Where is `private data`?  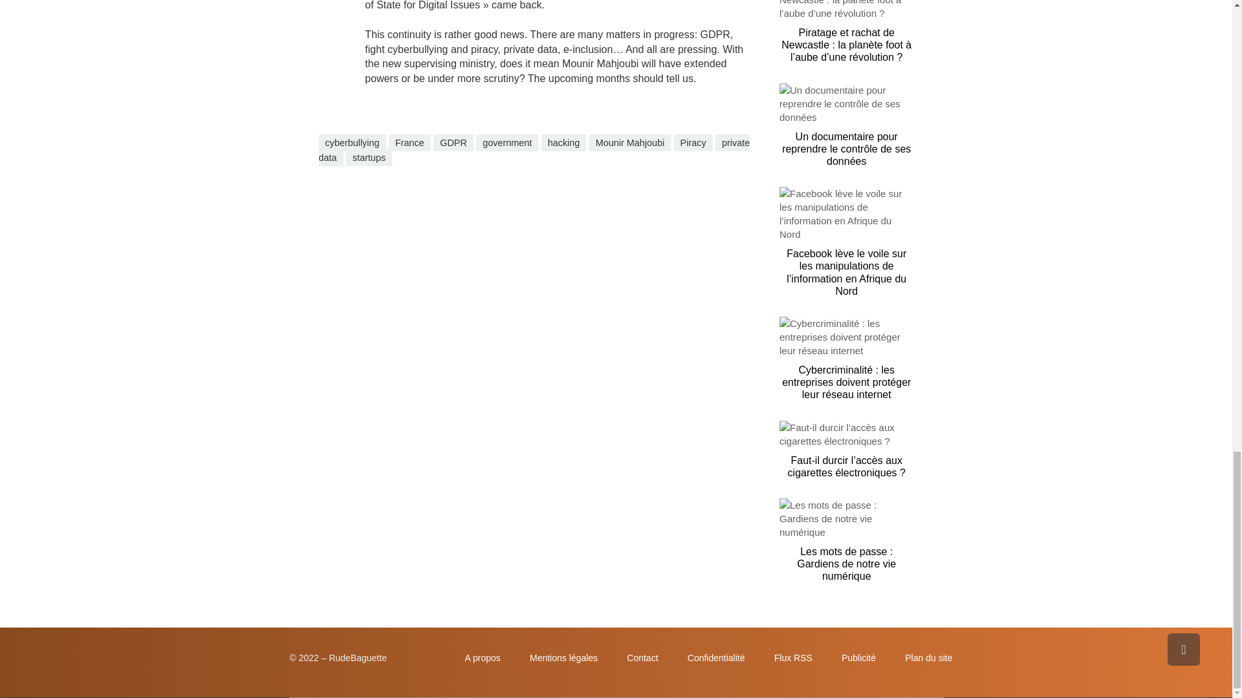 private data is located at coordinates (534, 150).